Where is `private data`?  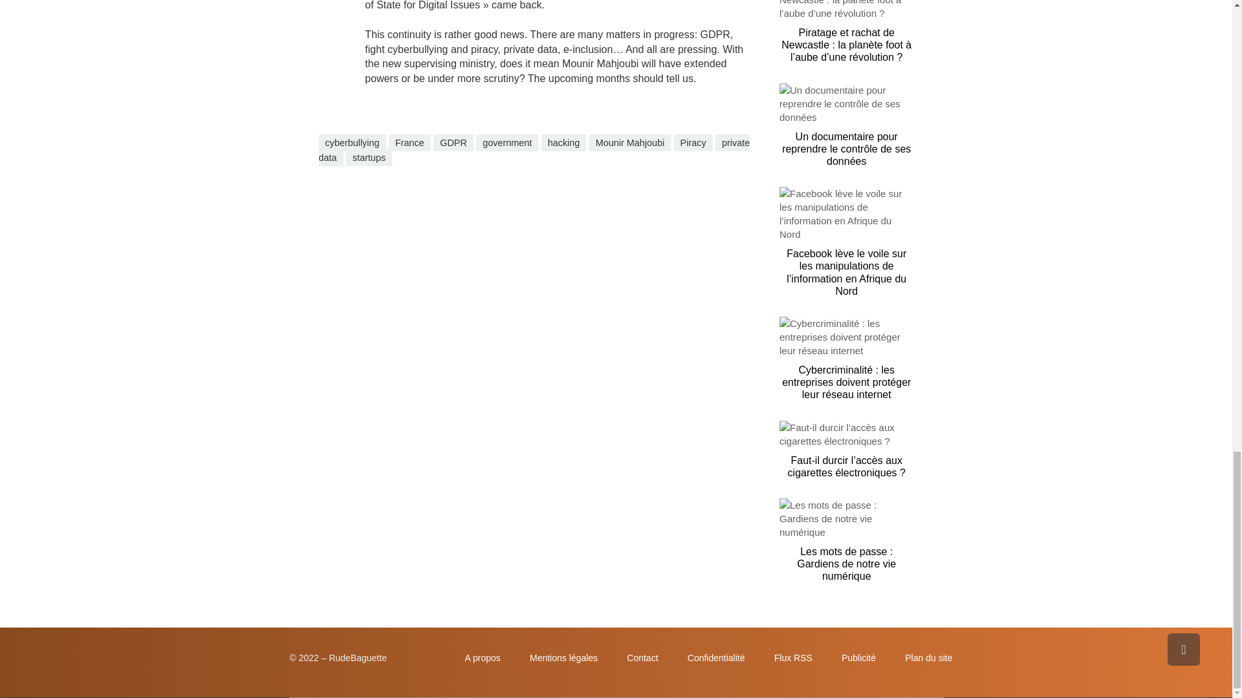 private data is located at coordinates (534, 150).